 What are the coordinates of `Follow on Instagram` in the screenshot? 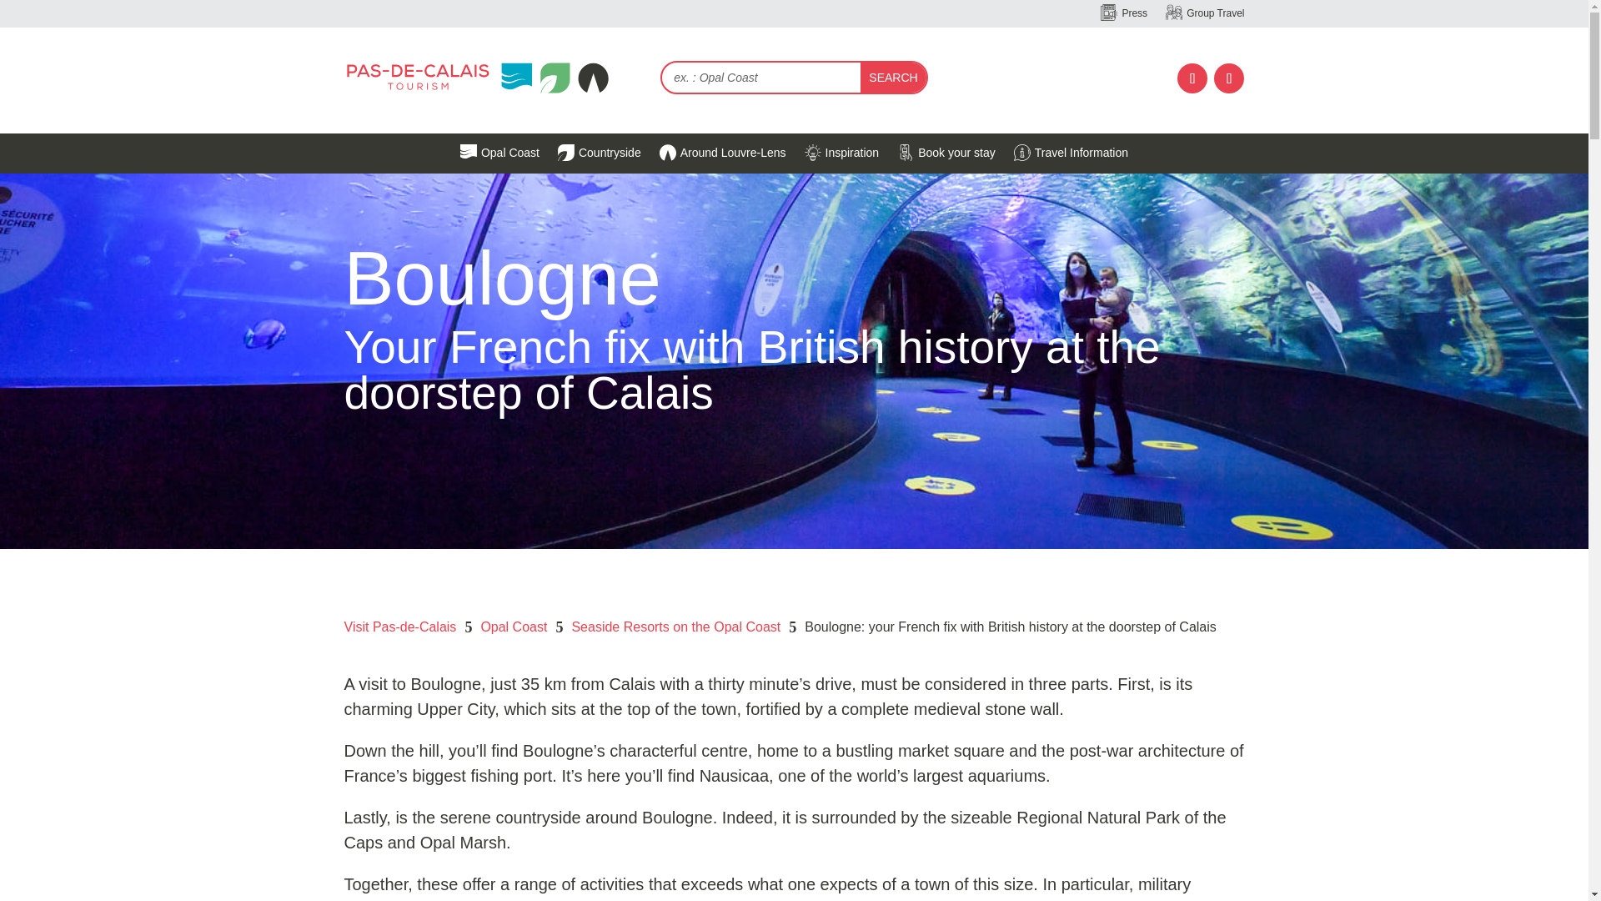 It's located at (1228, 78).